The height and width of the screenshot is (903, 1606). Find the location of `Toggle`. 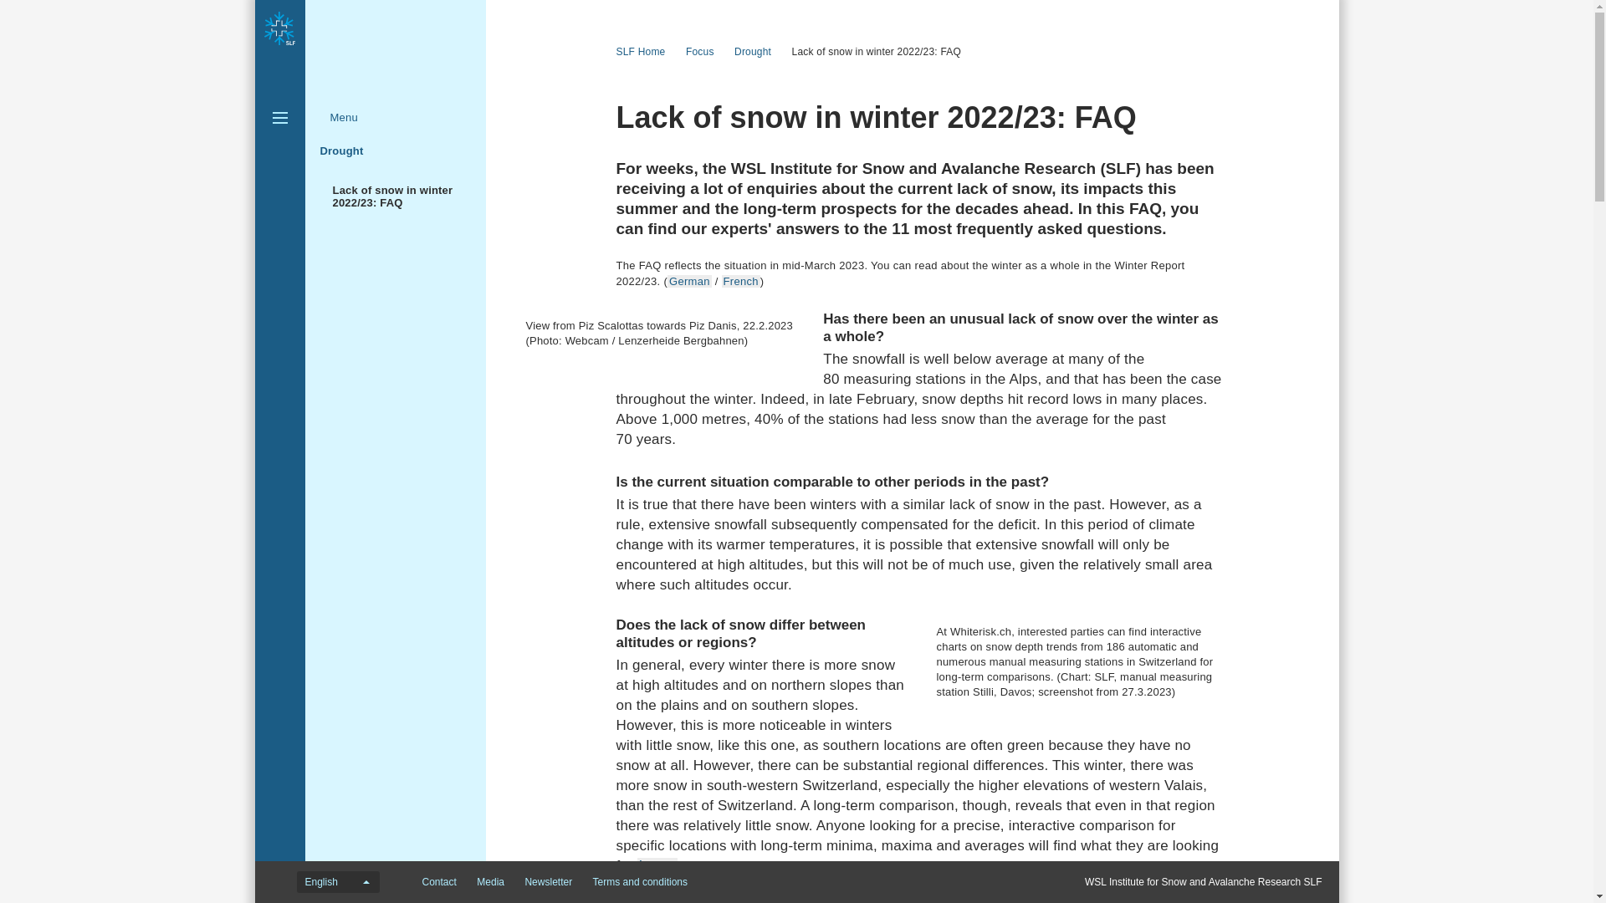

Toggle is located at coordinates (279, 117).